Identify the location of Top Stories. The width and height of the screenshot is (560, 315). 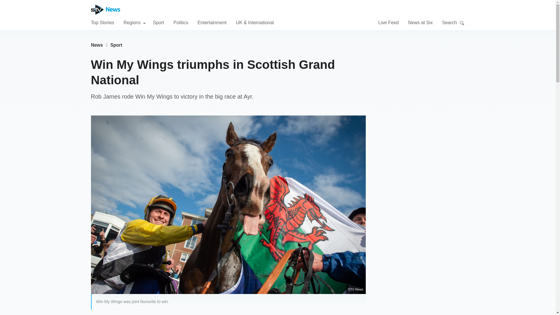
(102, 22).